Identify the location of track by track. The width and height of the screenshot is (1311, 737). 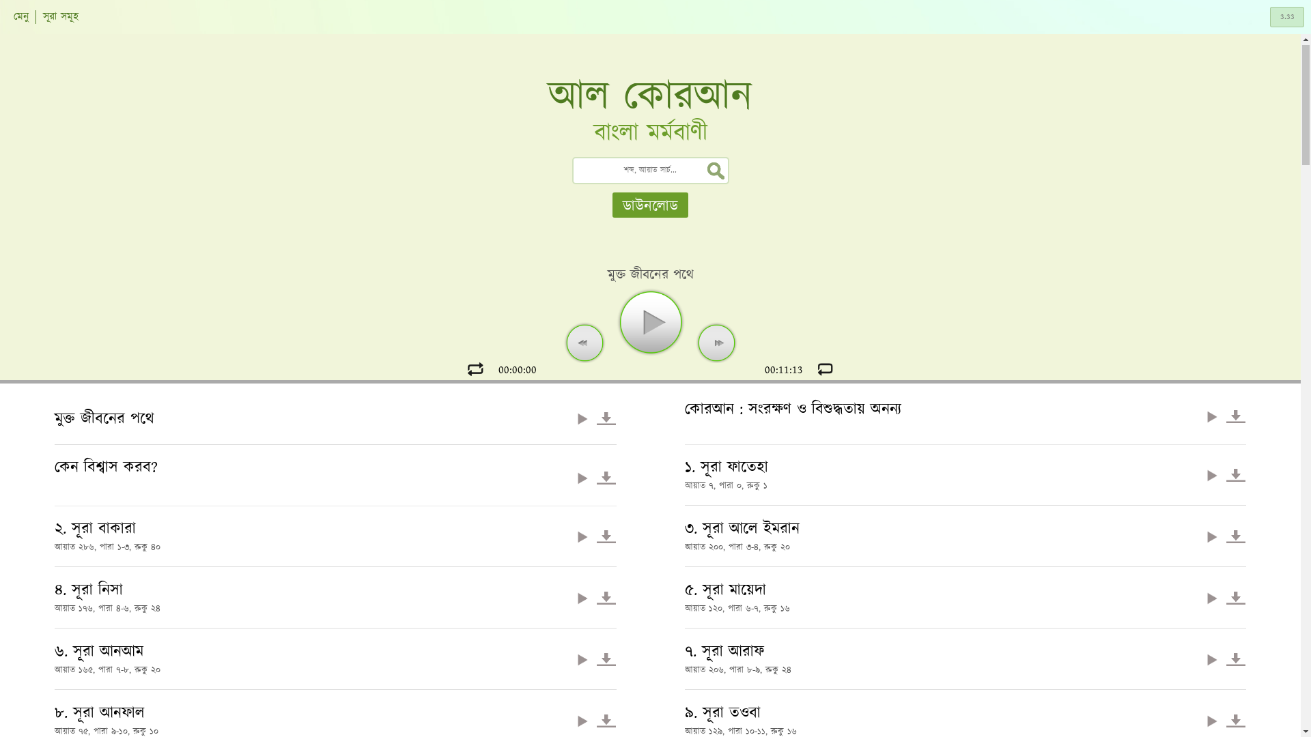
(826, 369).